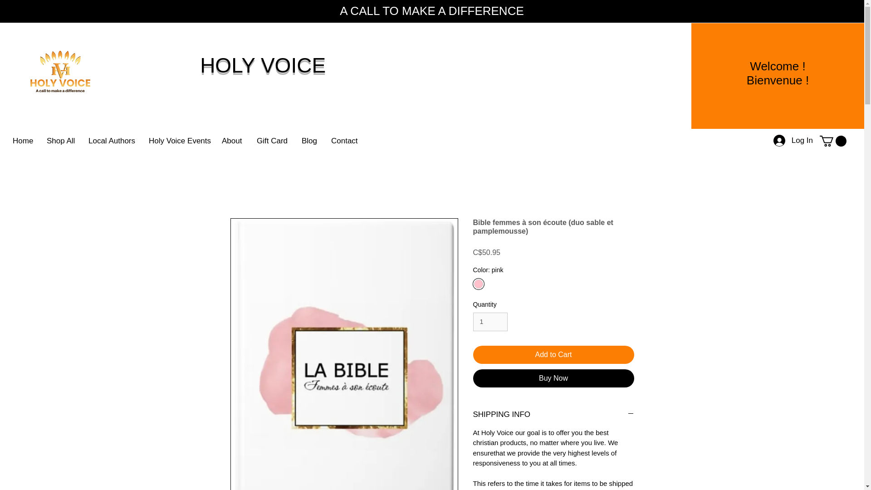 This screenshot has height=490, width=871. What do you see at coordinates (61, 141) in the screenshot?
I see `Shop All` at bounding box center [61, 141].